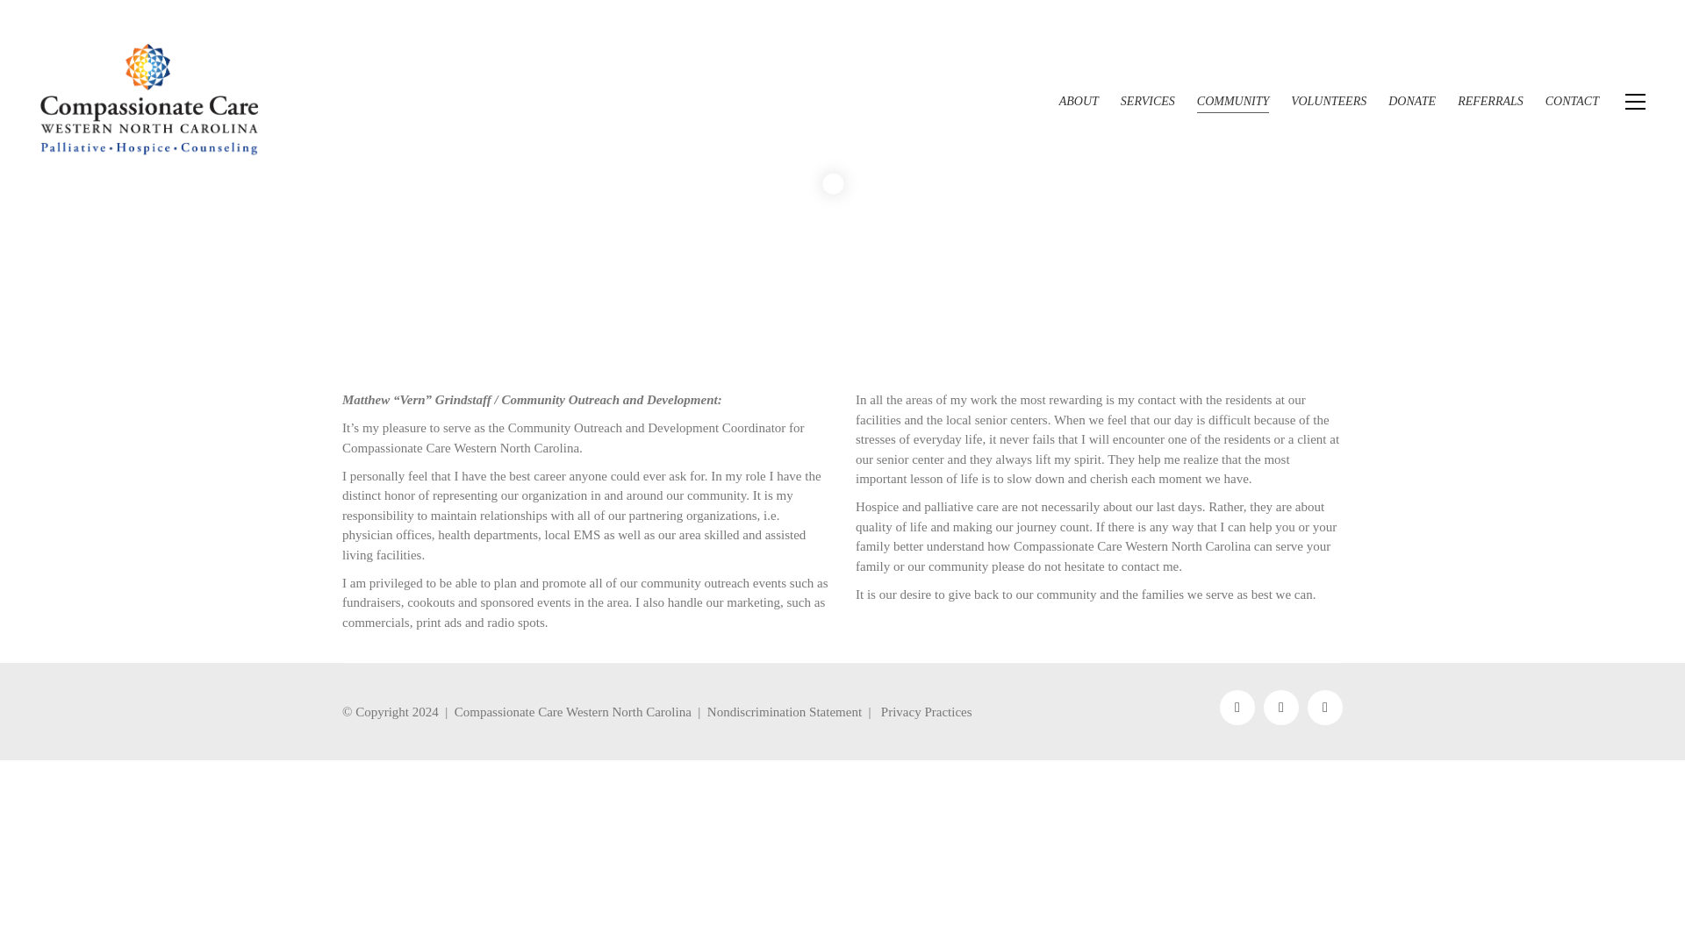 The width and height of the screenshot is (1685, 947). What do you see at coordinates (1411, 102) in the screenshot?
I see `DONATE` at bounding box center [1411, 102].